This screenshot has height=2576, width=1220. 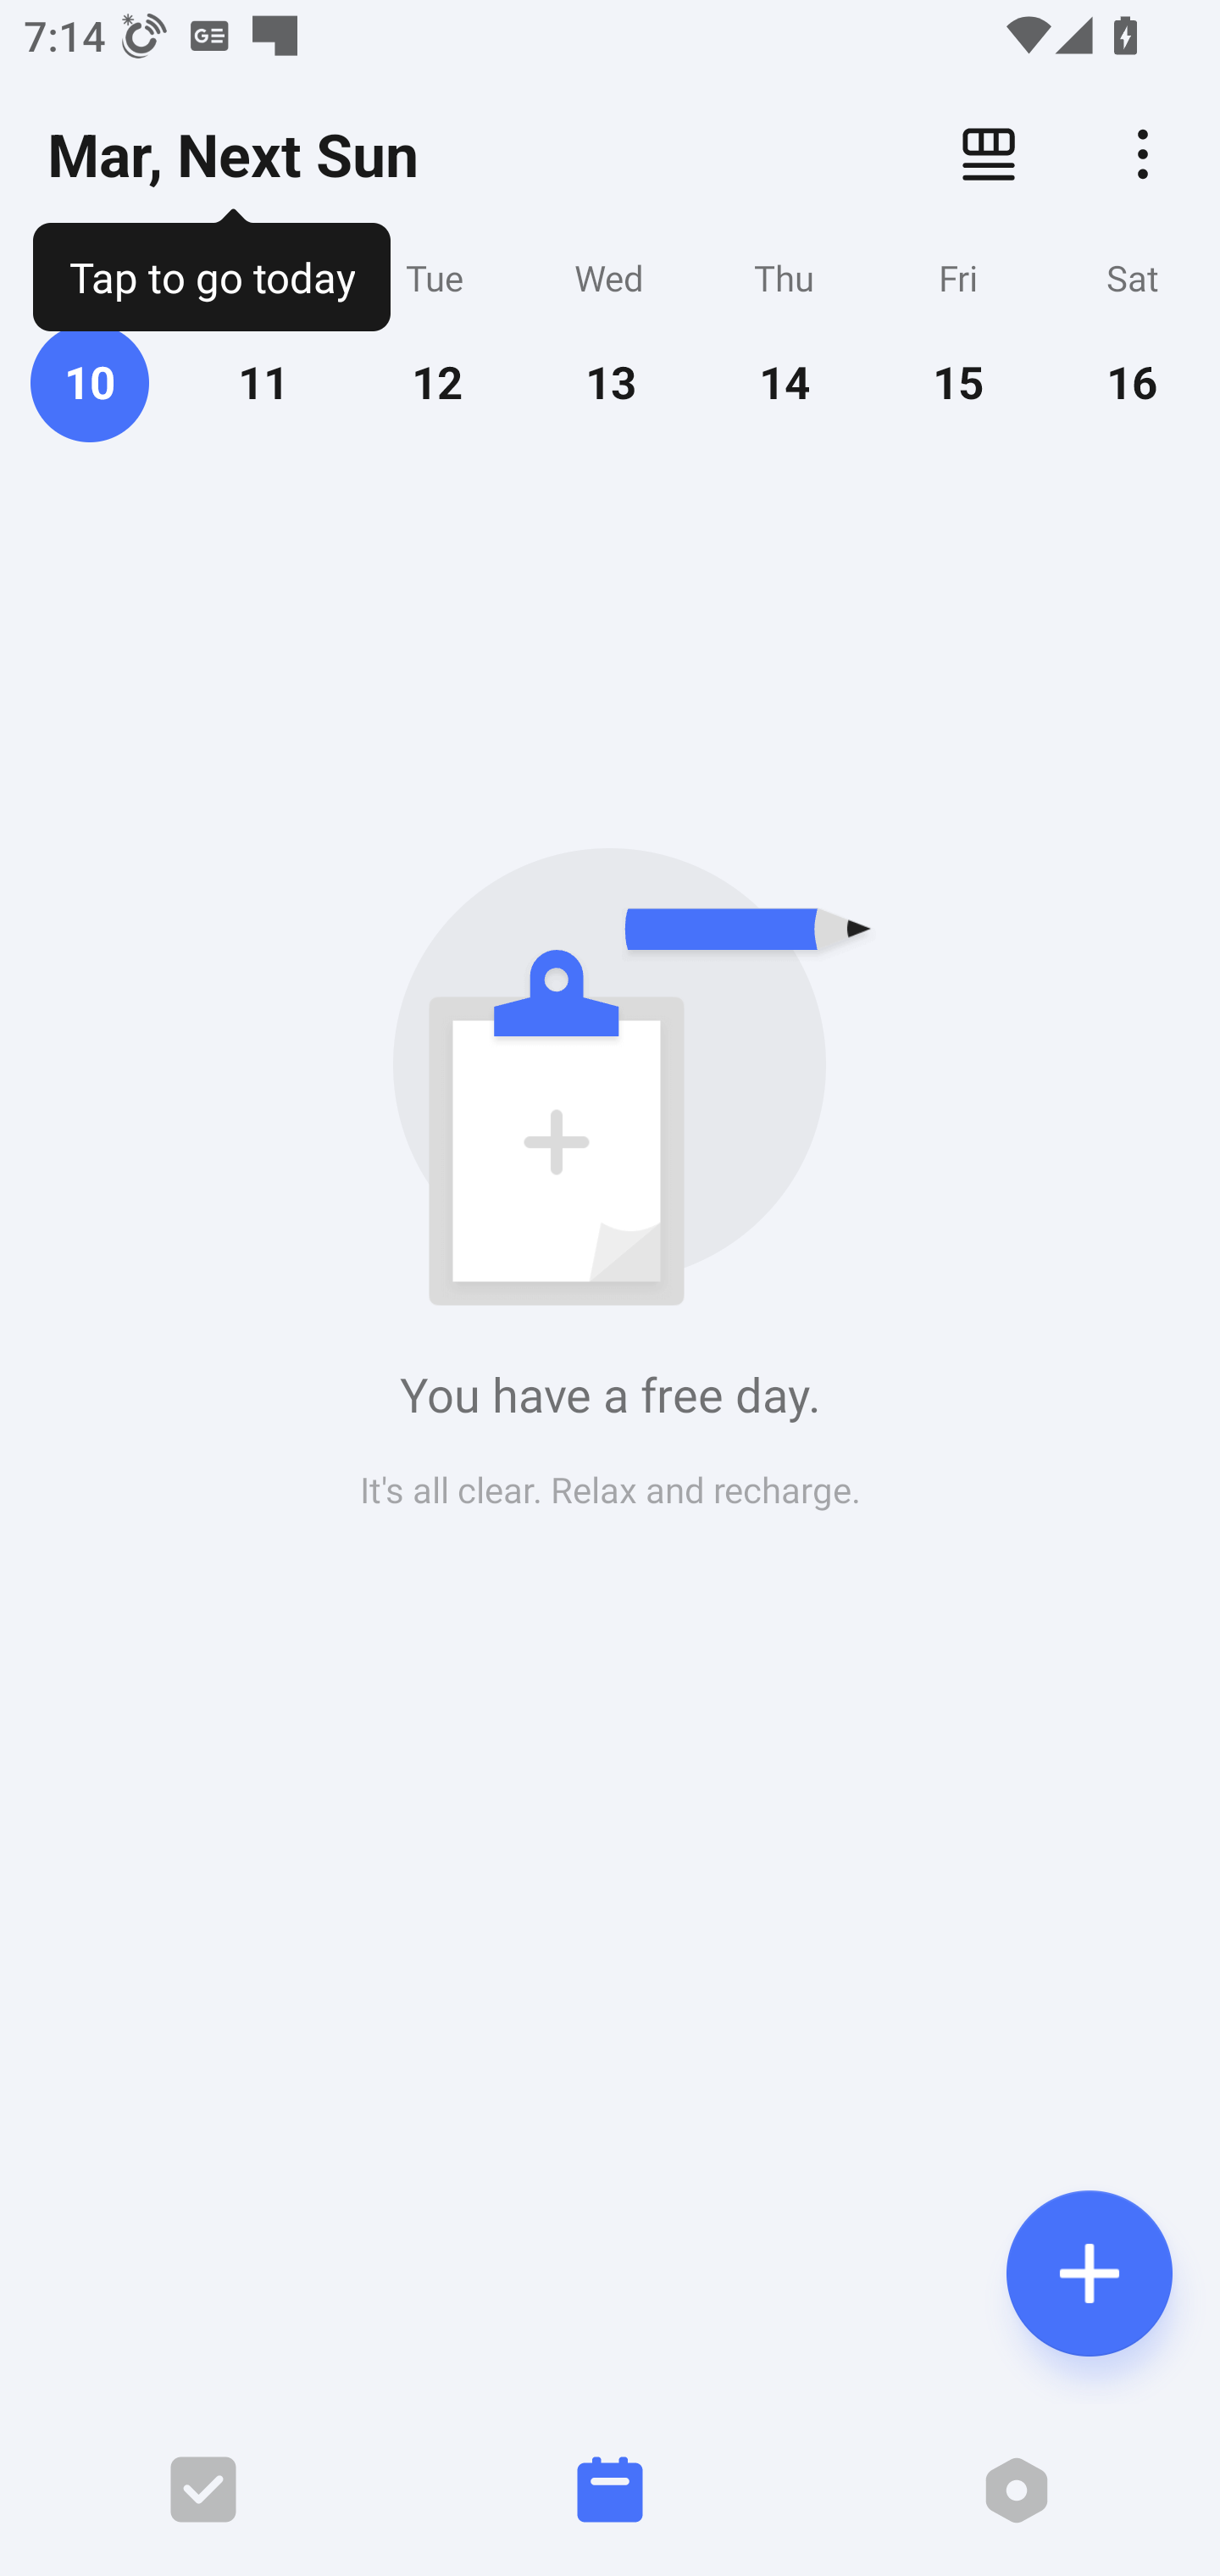 I want to click on Tap to go today, so click(x=211, y=270).